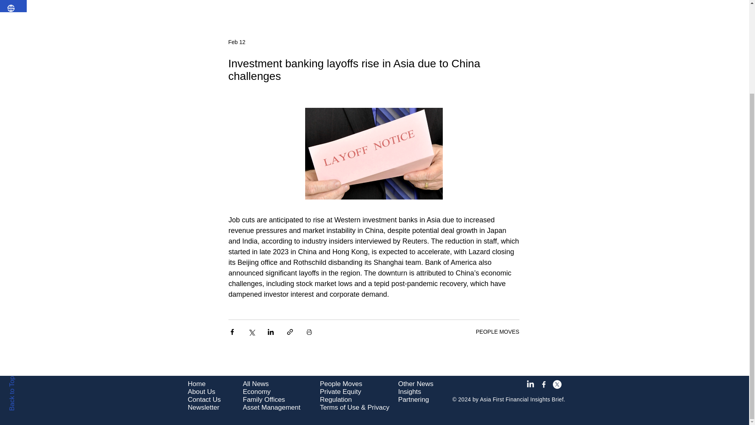 The image size is (755, 425). What do you see at coordinates (204, 399) in the screenshot?
I see `Contact Us` at bounding box center [204, 399].